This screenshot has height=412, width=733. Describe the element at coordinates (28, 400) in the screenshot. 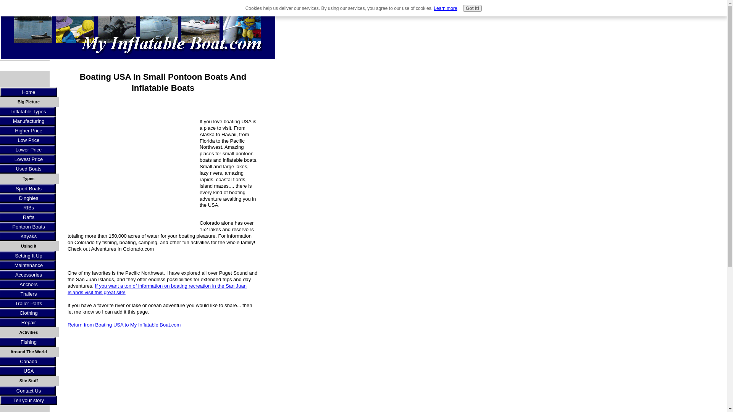

I see `Tell your story` at that location.